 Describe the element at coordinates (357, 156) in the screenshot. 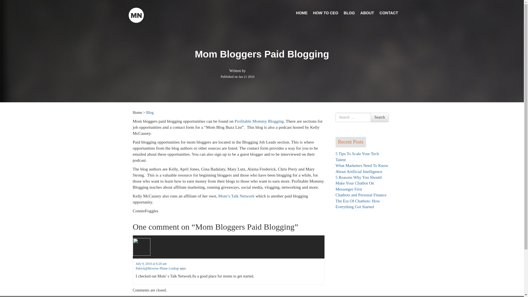

I see `5 Tips To Scale Your Tech Talent` at that location.